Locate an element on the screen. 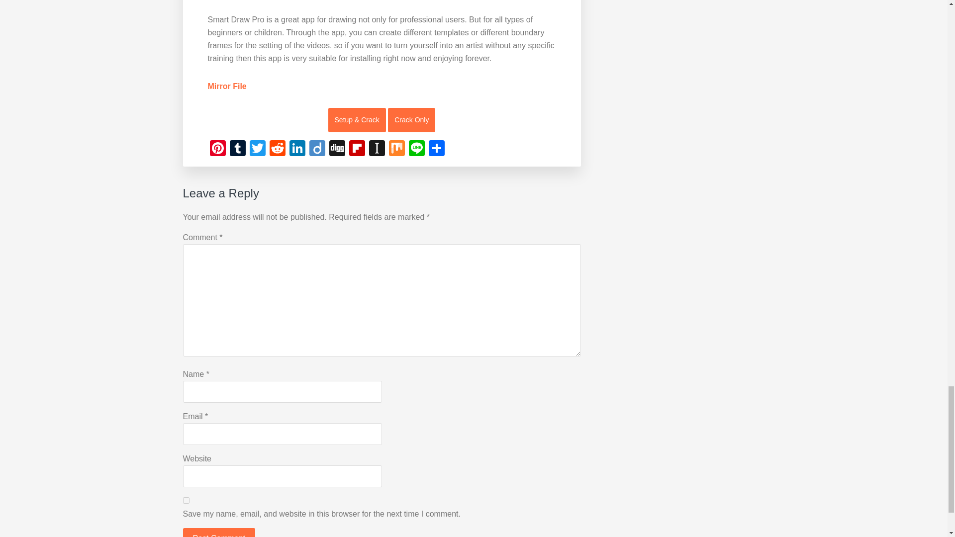 This screenshot has height=537, width=955. Mix is located at coordinates (396, 149).